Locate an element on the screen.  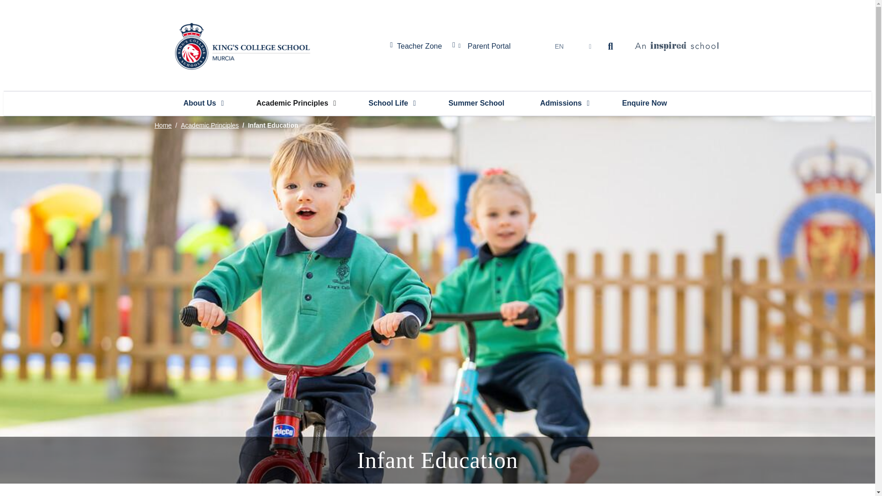
Parent Portal is located at coordinates (490, 46).